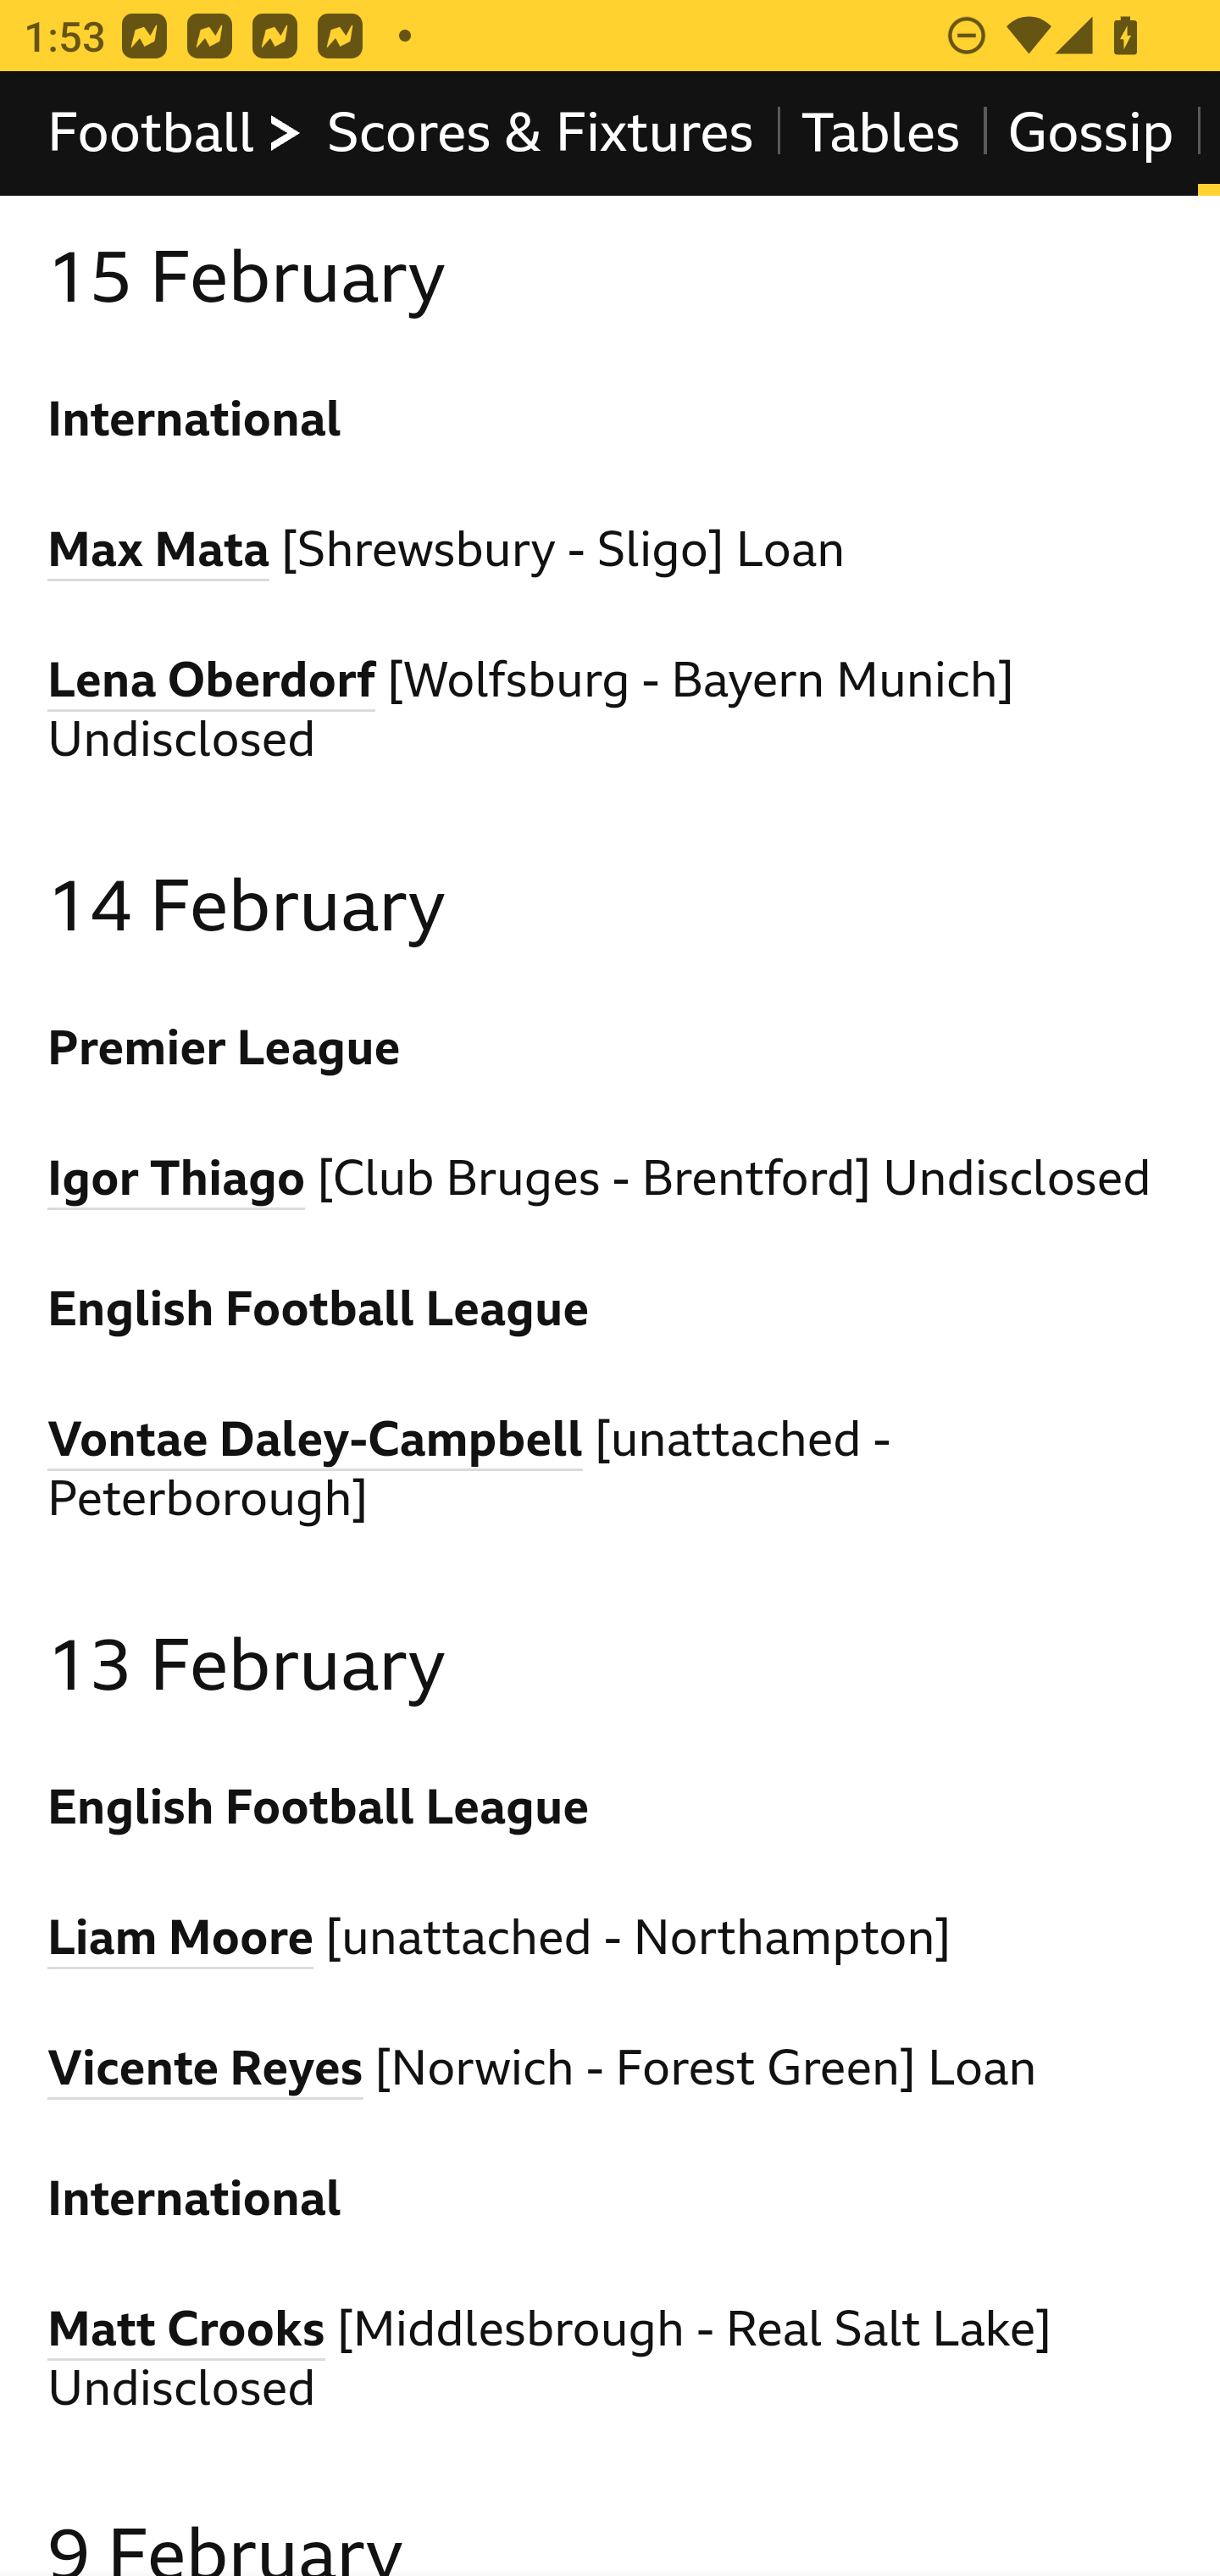  I want to click on Vicente Reyes, so click(206, 2073).